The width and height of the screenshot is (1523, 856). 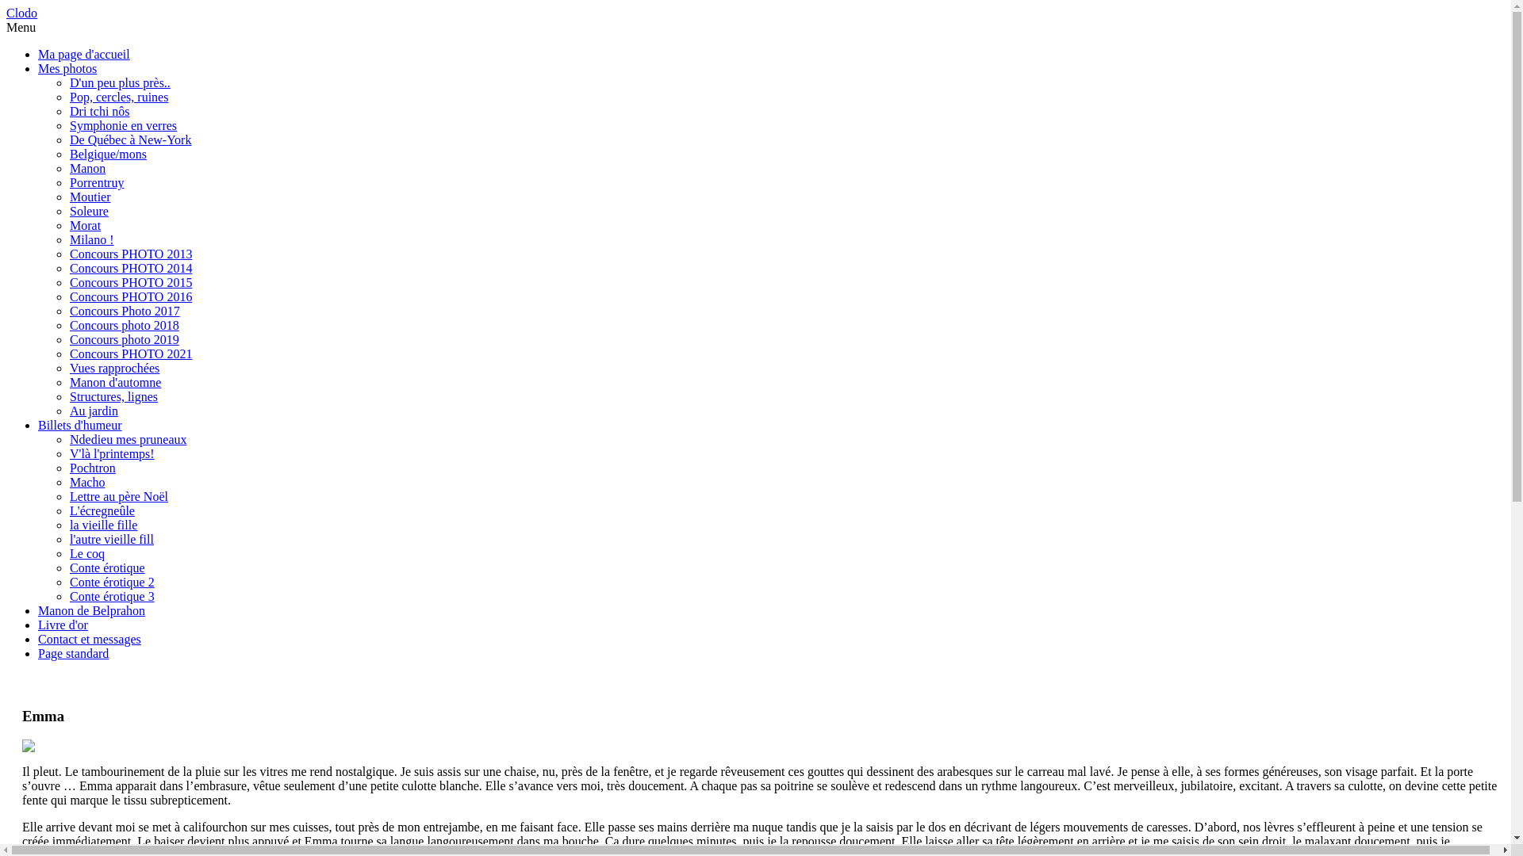 What do you see at coordinates (108, 154) in the screenshot?
I see `Belgique/mons` at bounding box center [108, 154].